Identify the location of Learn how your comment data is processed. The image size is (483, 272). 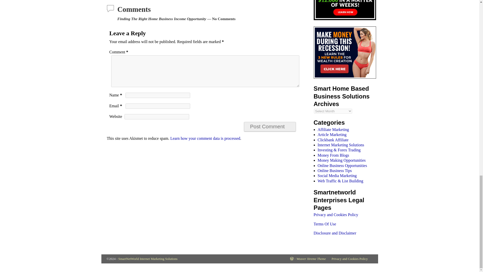
(205, 139).